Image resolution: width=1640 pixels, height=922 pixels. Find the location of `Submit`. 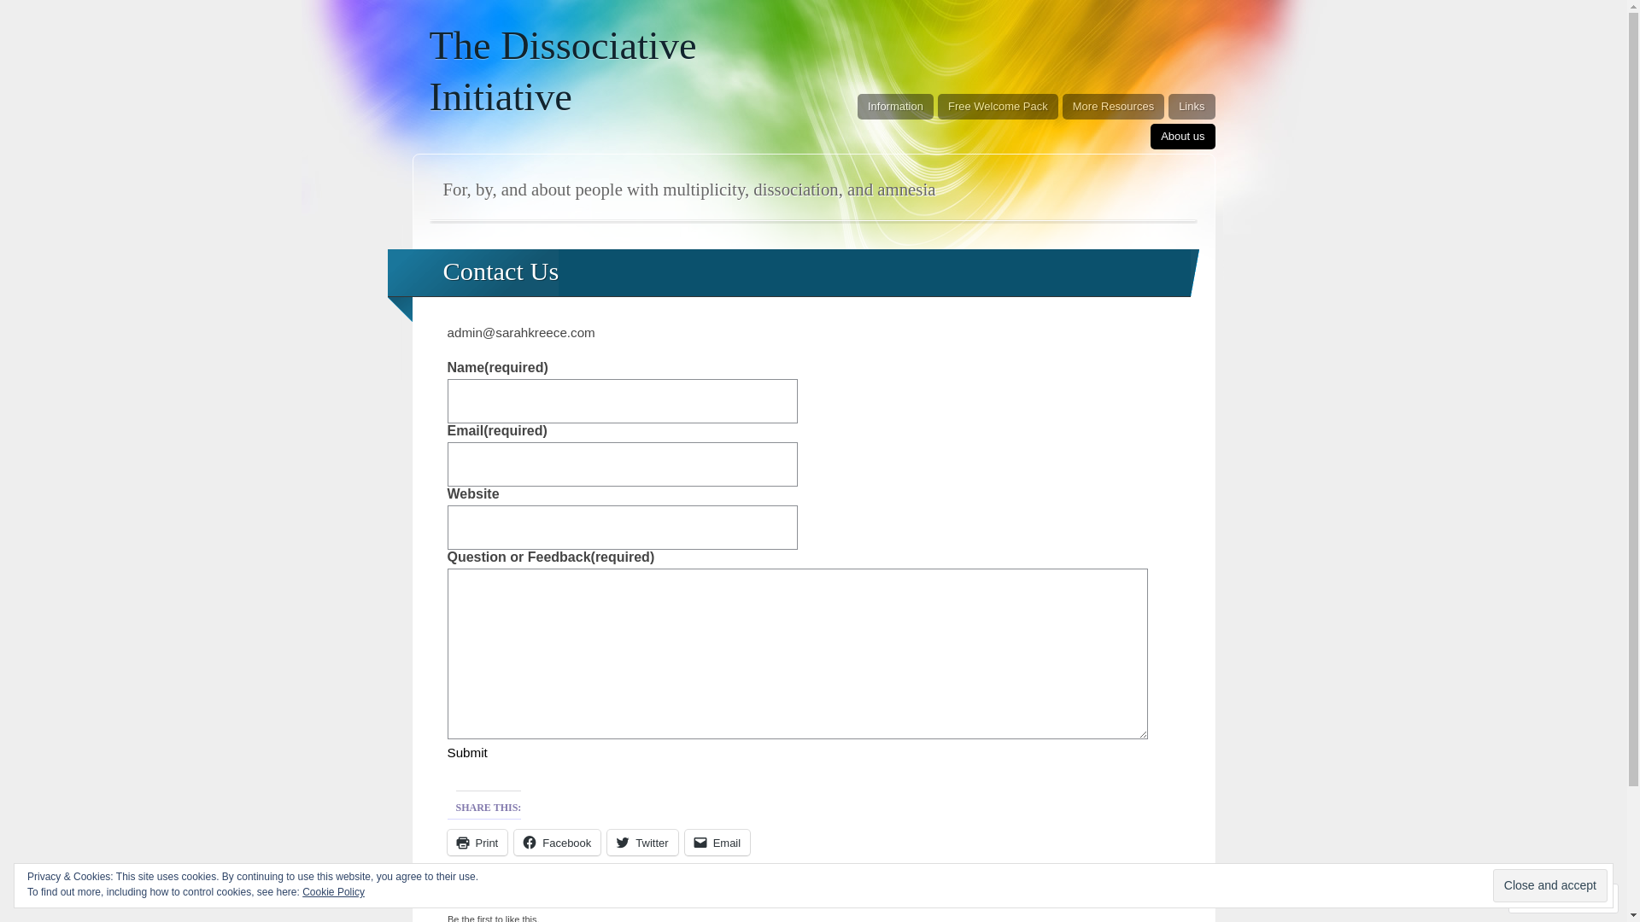

Submit is located at coordinates (468, 753).